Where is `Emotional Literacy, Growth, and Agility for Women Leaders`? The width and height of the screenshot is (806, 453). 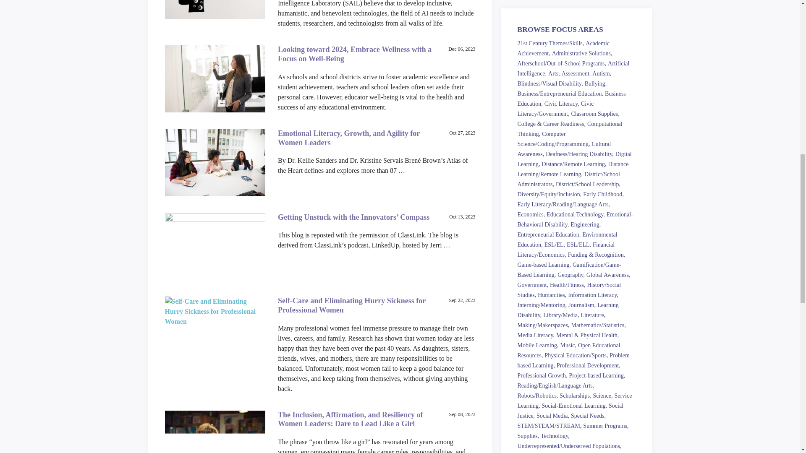 Emotional Literacy, Growth, and Agility for Women Leaders is located at coordinates (349, 138).